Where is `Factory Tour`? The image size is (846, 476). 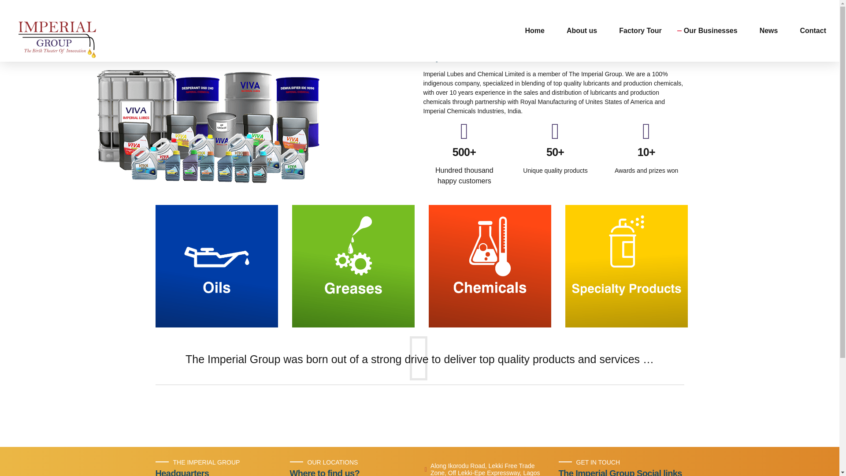 Factory Tour is located at coordinates (640, 31).